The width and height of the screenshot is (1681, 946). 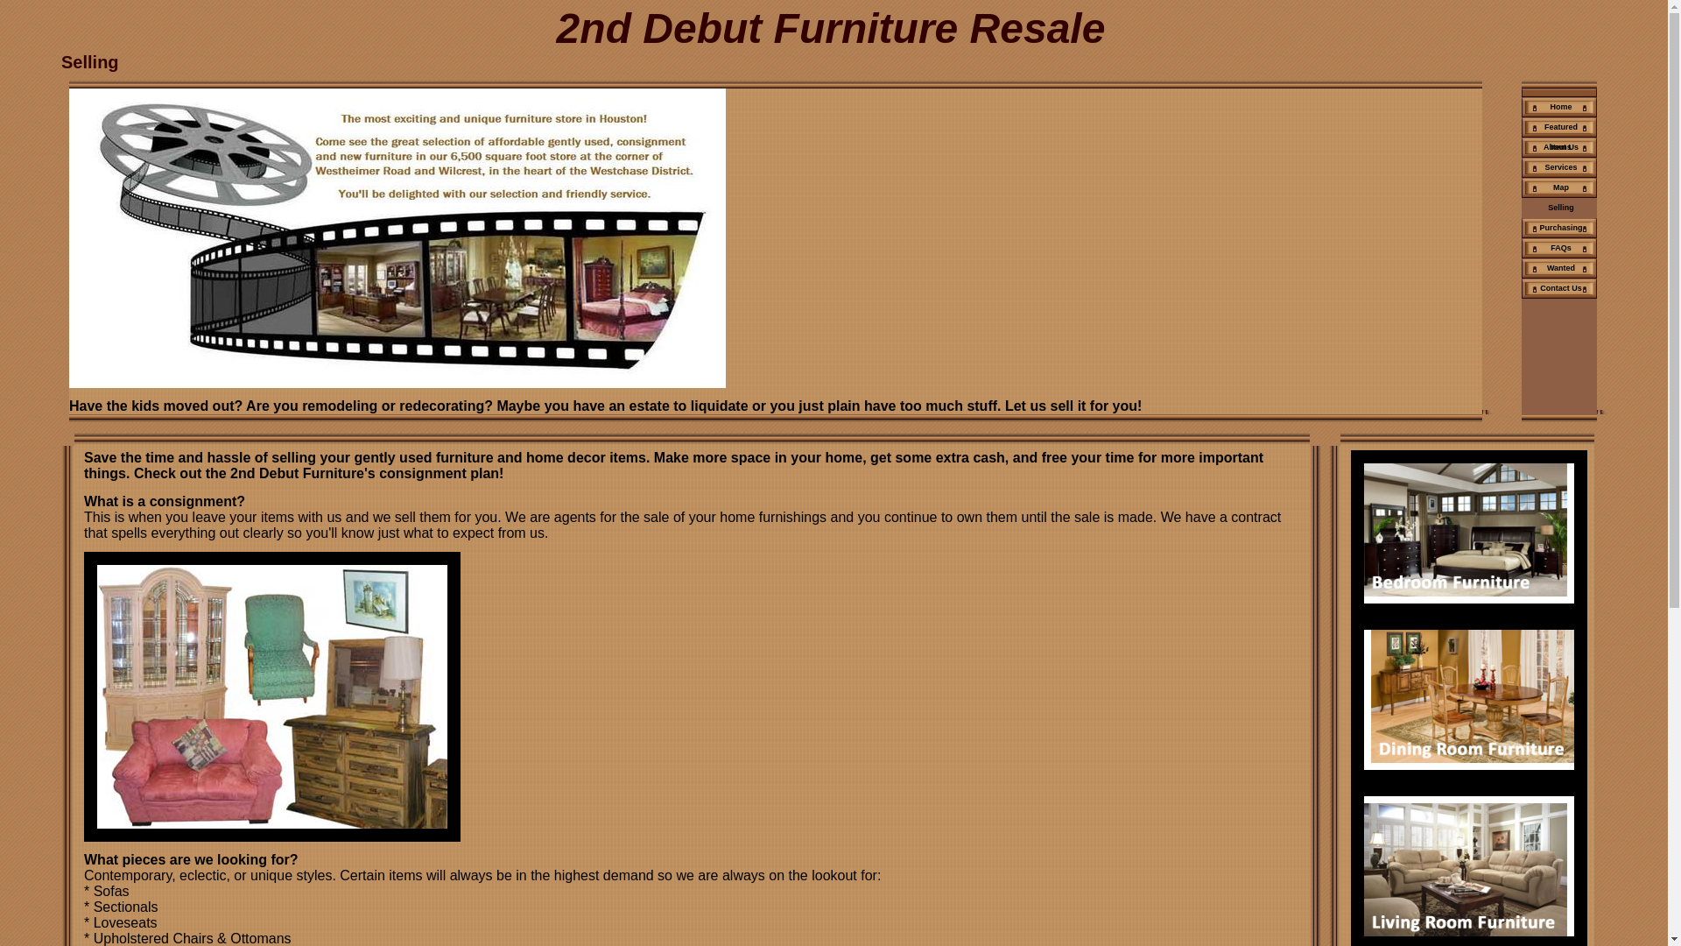 What do you see at coordinates (1559, 107) in the screenshot?
I see `Home` at bounding box center [1559, 107].